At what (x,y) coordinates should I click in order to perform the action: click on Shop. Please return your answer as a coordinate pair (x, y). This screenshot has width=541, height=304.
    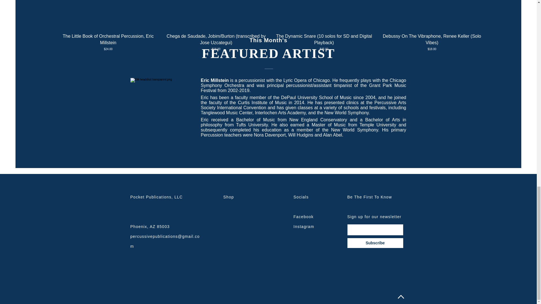
    Looking at the image, I should click on (228, 197).